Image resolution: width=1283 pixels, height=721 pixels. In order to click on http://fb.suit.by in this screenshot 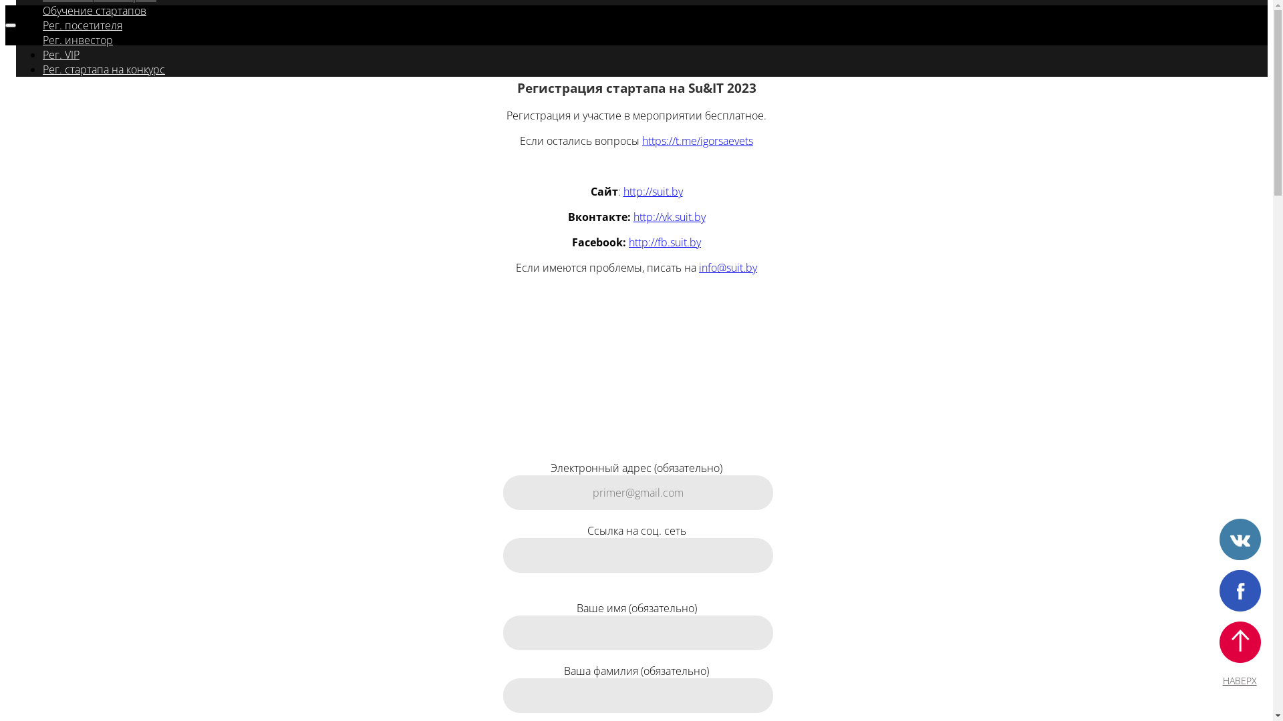, I will do `click(665, 242)`.